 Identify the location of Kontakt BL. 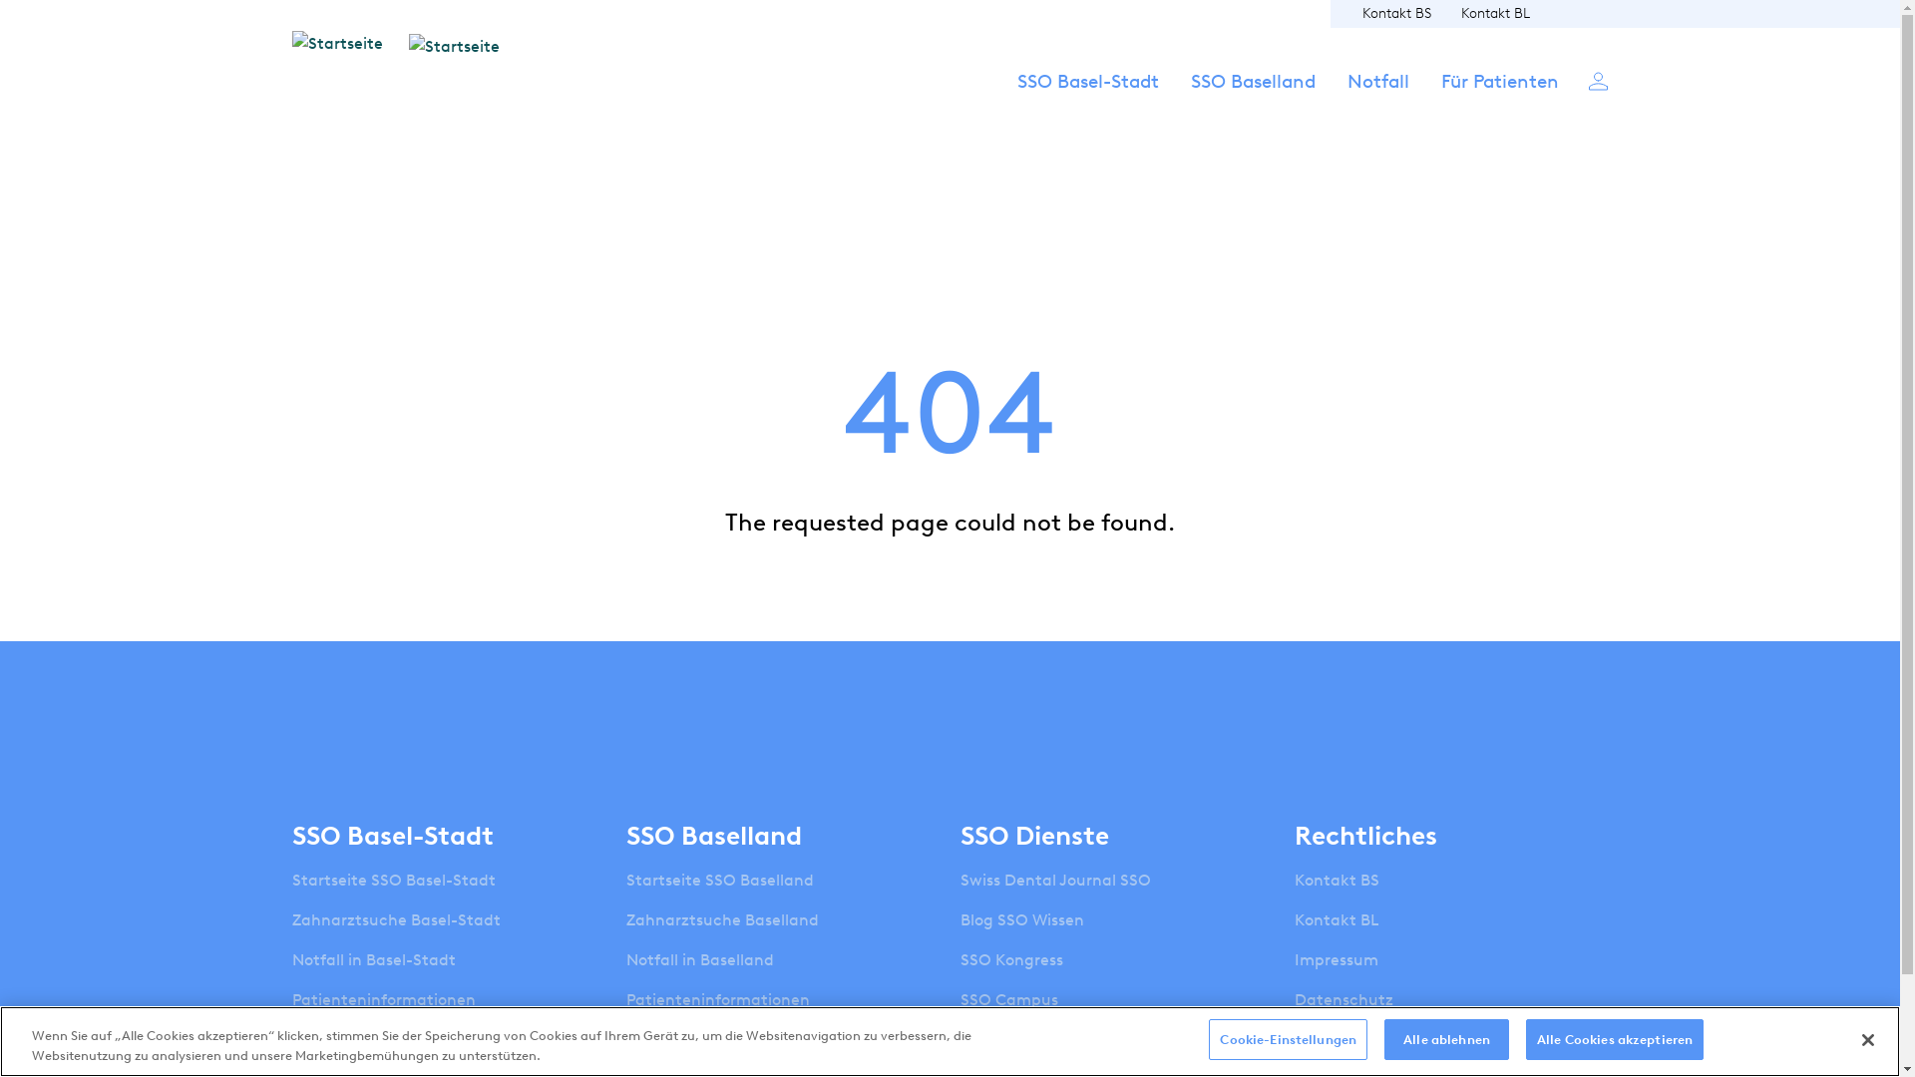
(1494, 14).